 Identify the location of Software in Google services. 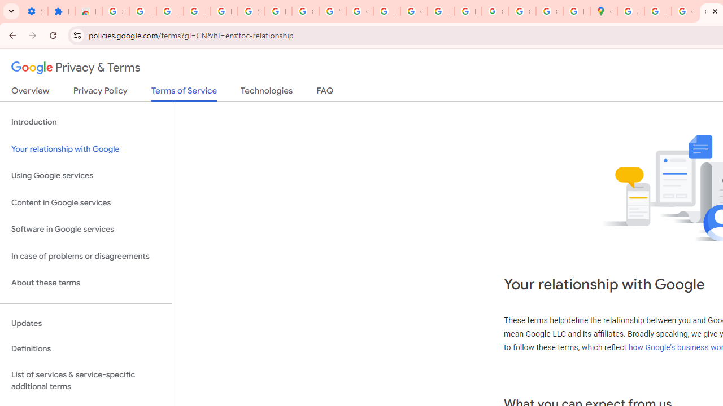
(86, 230).